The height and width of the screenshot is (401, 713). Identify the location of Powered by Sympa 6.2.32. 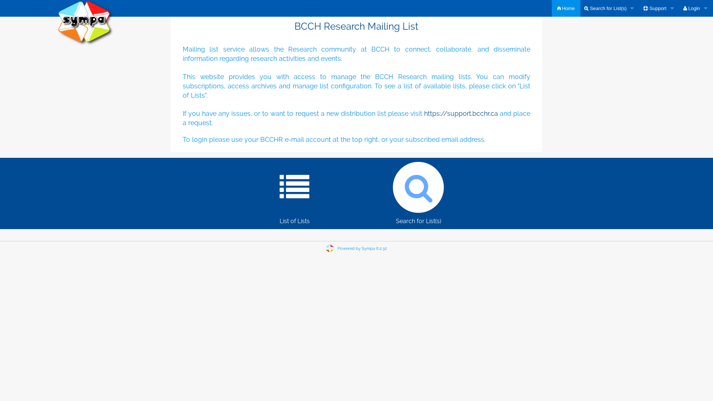
(362, 249).